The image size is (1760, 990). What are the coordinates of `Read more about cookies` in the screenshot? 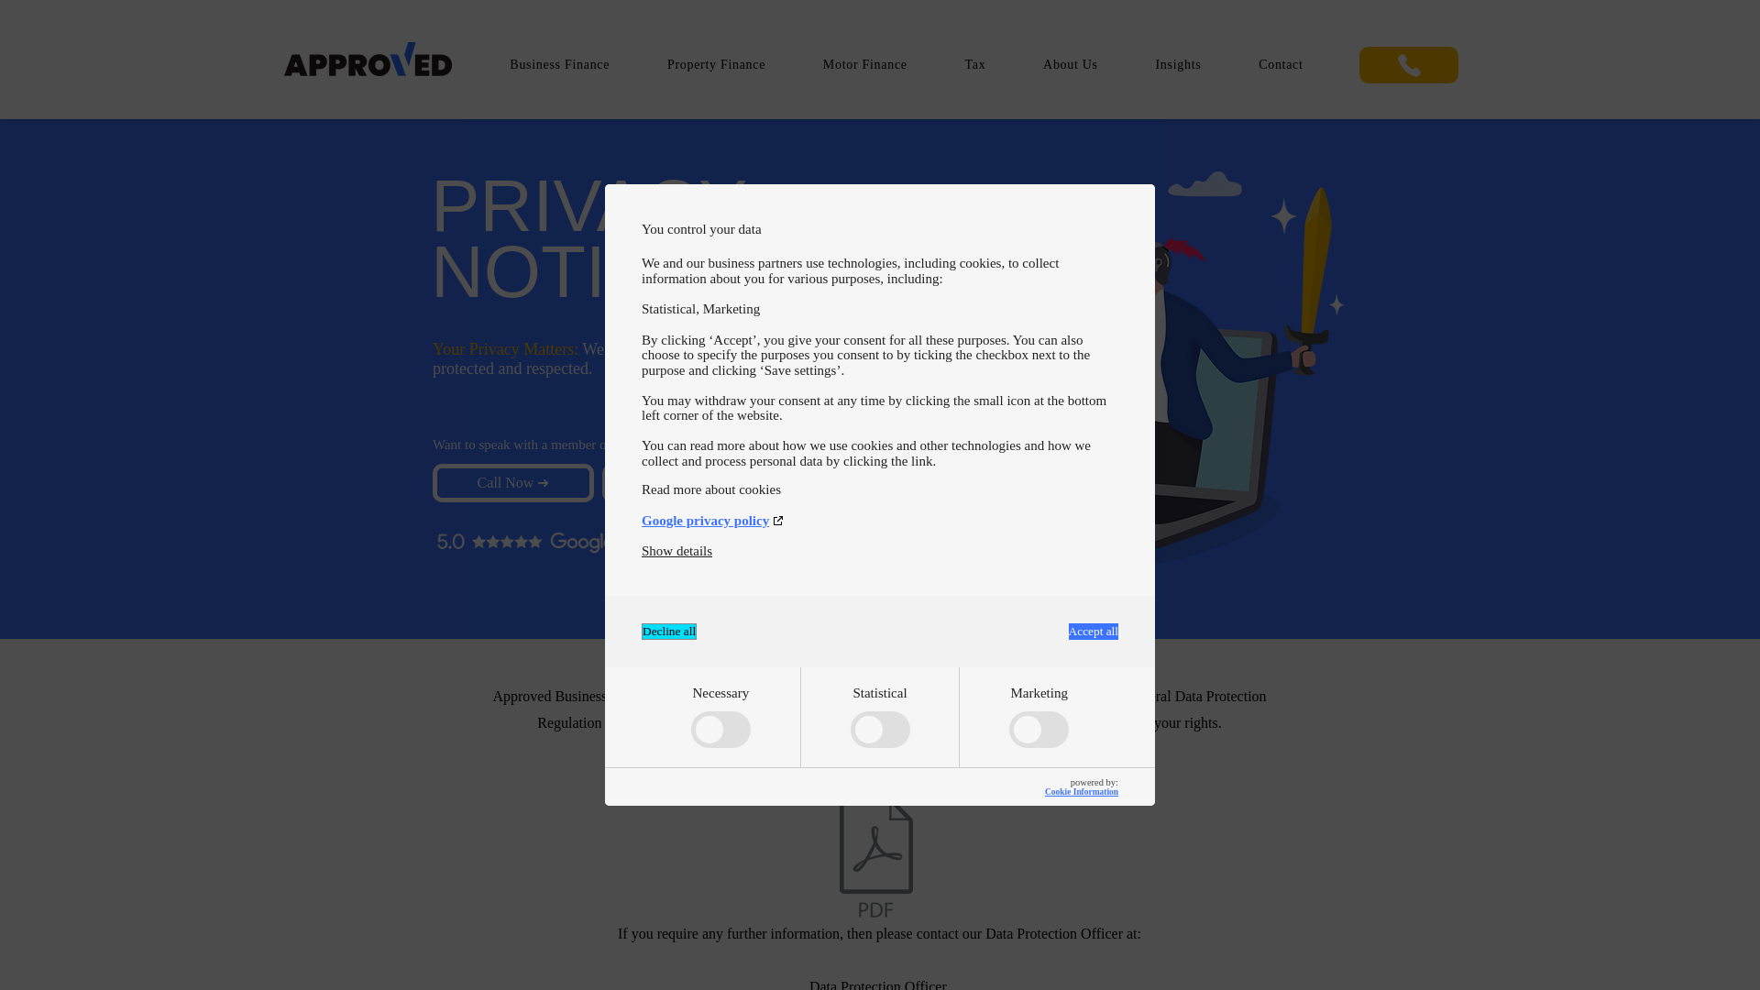 It's located at (880, 489).